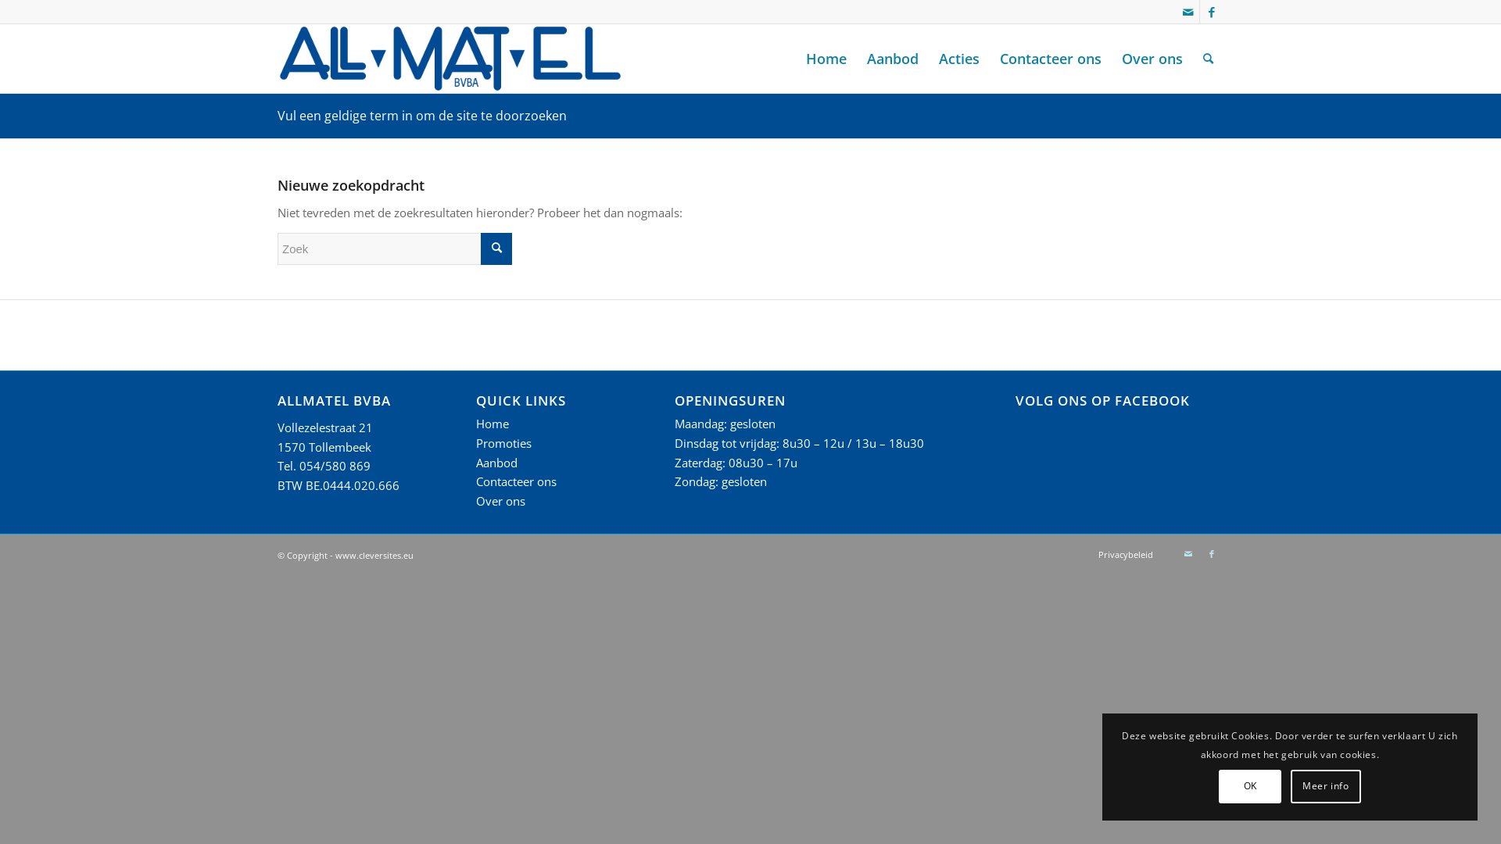  Describe the element at coordinates (497, 463) in the screenshot. I see `Aanbod` at that location.